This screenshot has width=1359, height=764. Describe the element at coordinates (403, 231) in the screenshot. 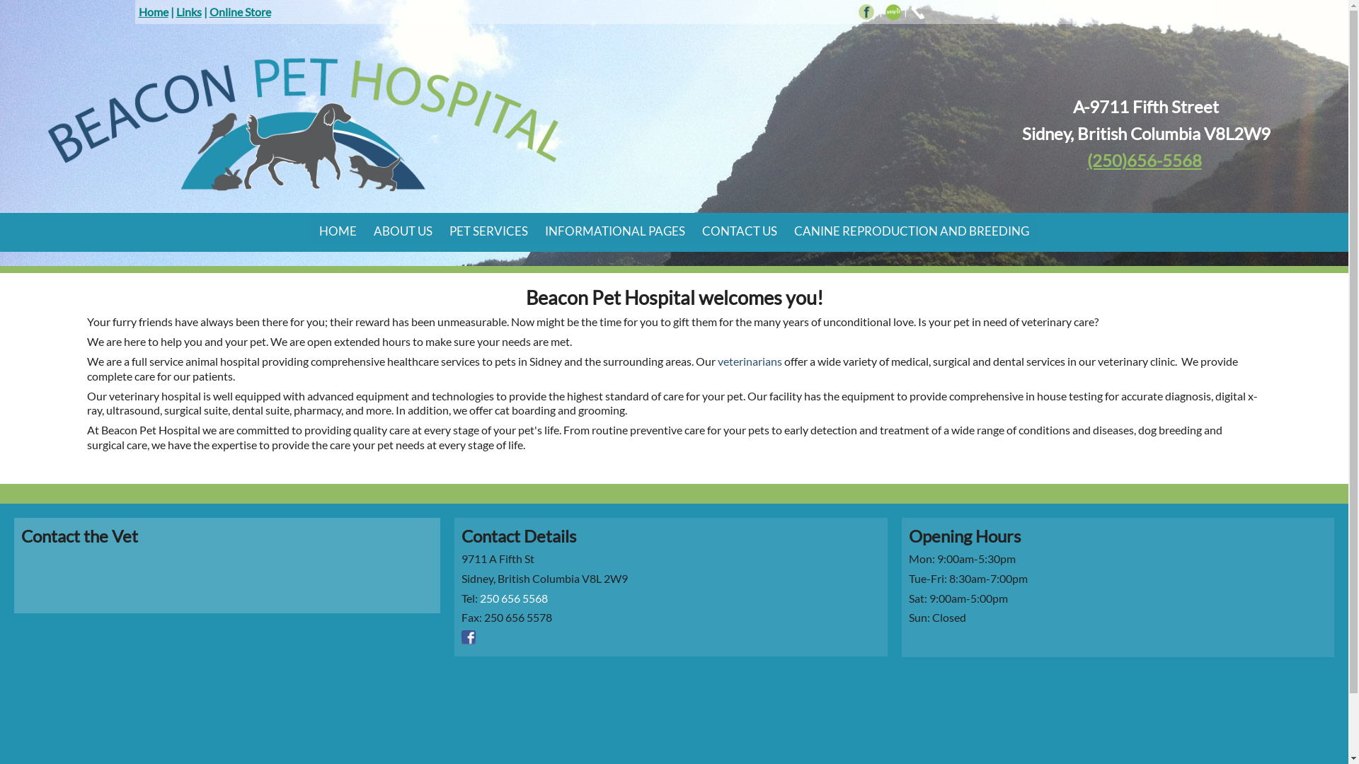

I see `ABOUT US` at that location.